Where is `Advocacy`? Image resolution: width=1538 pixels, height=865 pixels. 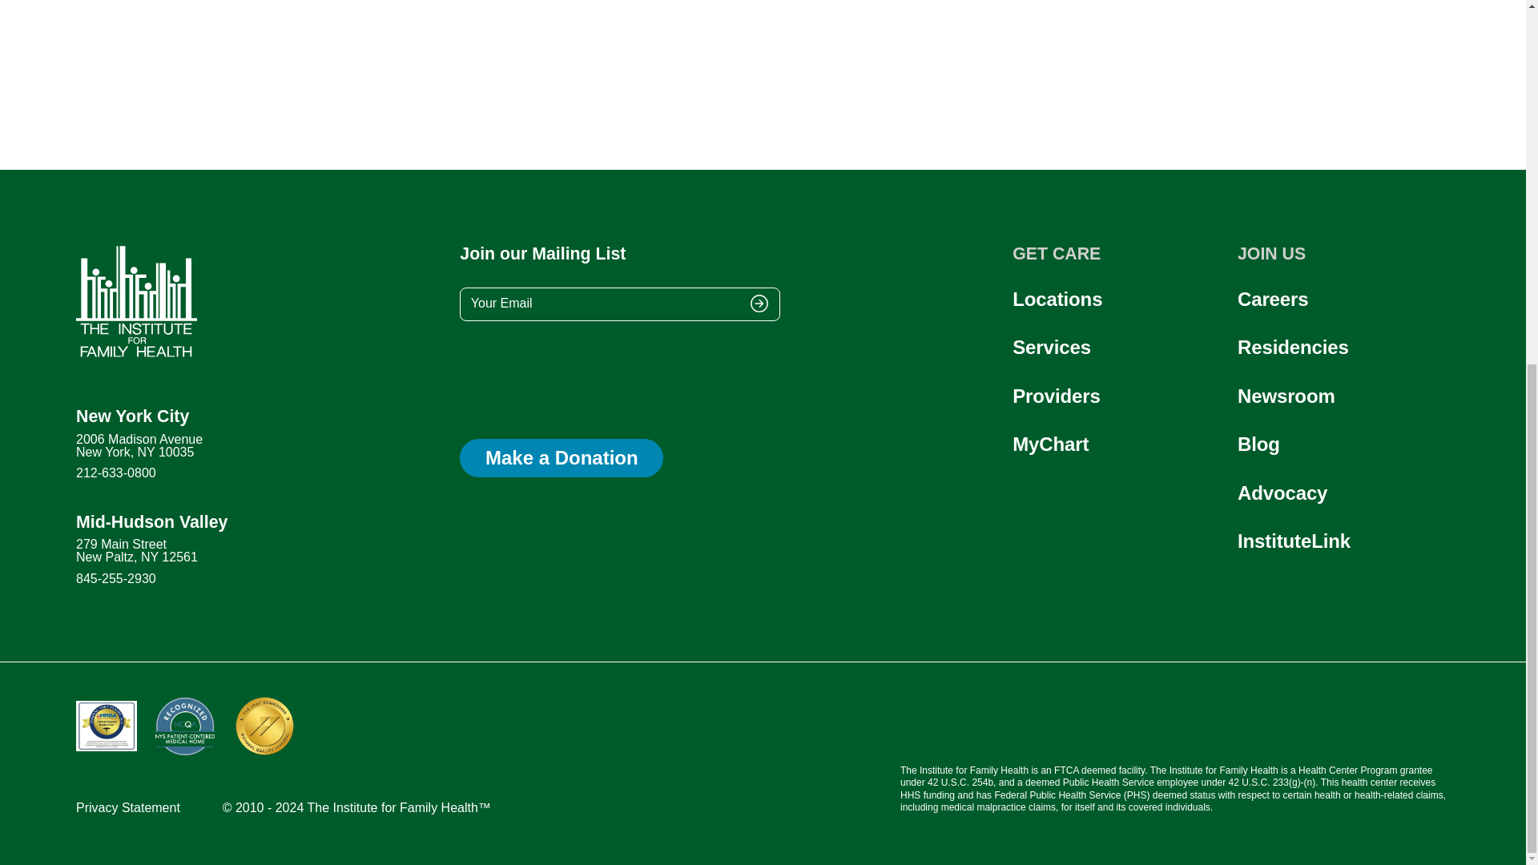 Advocacy is located at coordinates (1056, 396).